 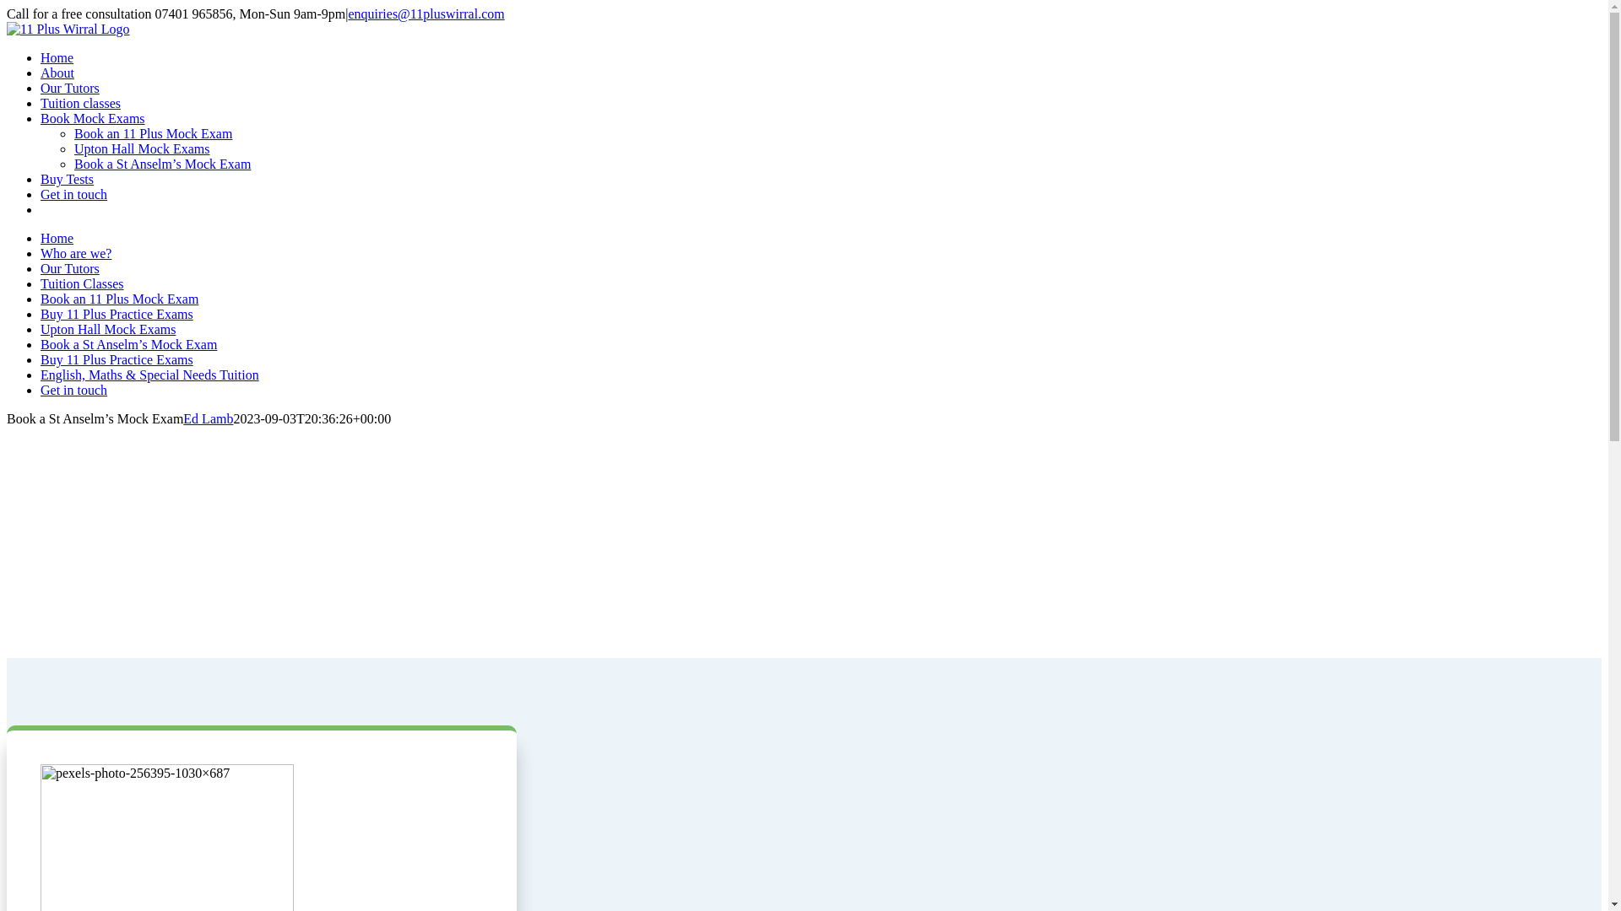 What do you see at coordinates (70, 268) in the screenshot?
I see `Our Tutors` at bounding box center [70, 268].